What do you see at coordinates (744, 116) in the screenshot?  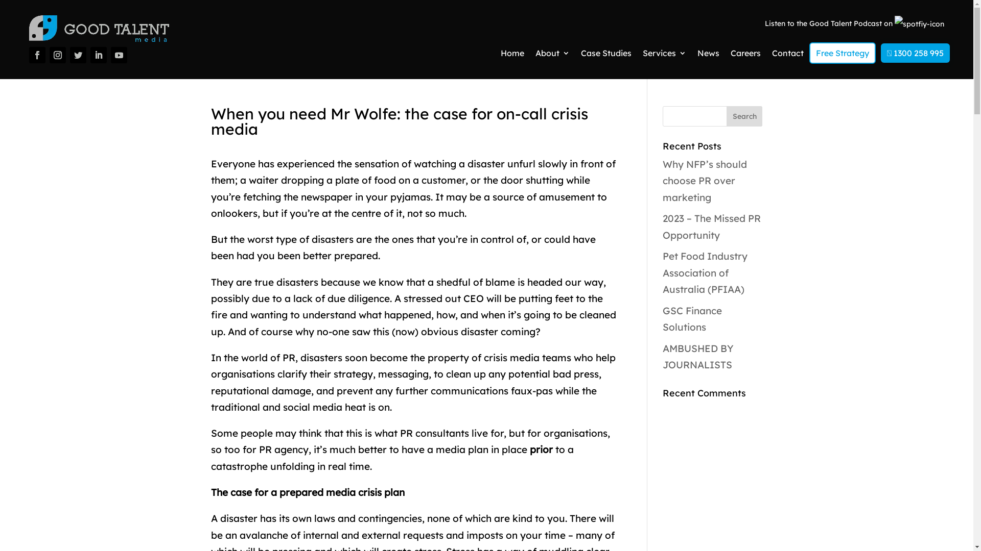 I see `Search` at bounding box center [744, 116].